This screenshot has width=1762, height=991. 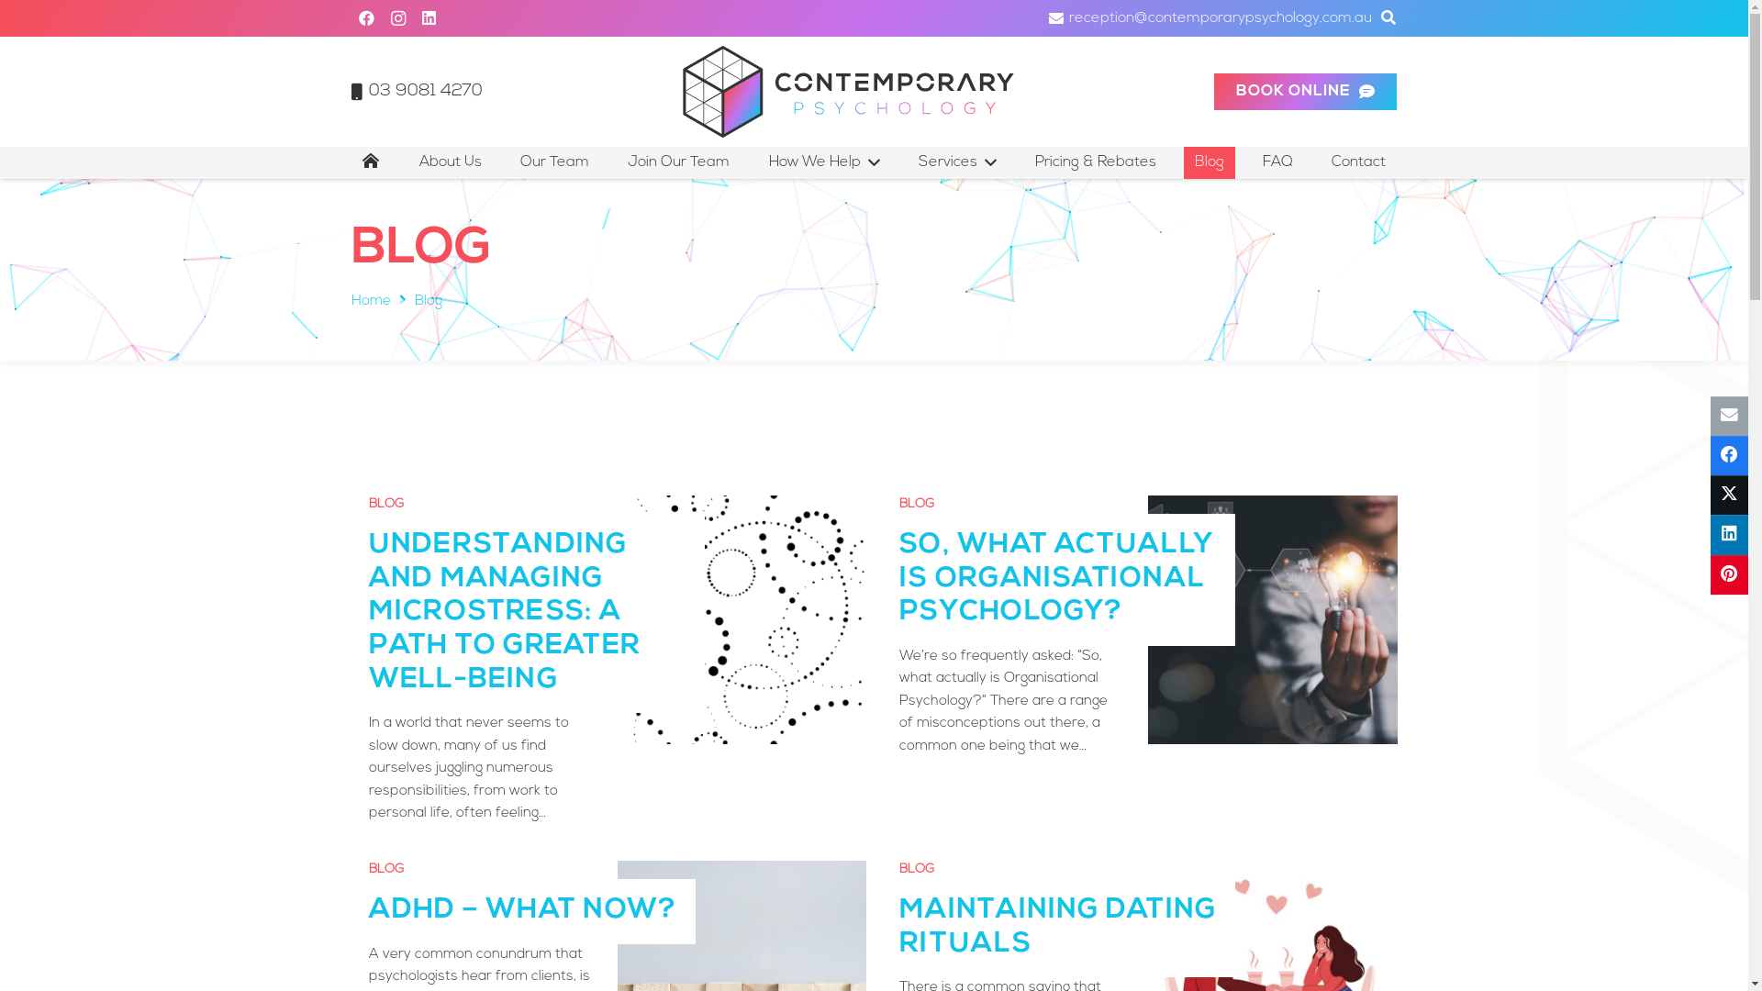 What do you see at coordinates (386, 505) in the screenshot?
I see `BLOG` at bounding box center [386, 505].